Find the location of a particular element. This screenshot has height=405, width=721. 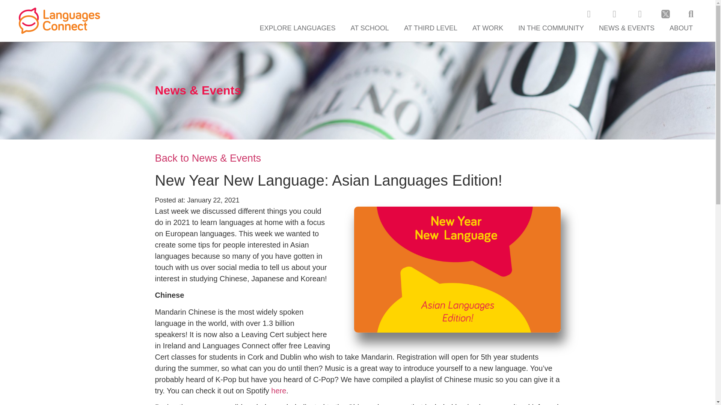

AT SCHOOL is located at coordinates (370, 28).